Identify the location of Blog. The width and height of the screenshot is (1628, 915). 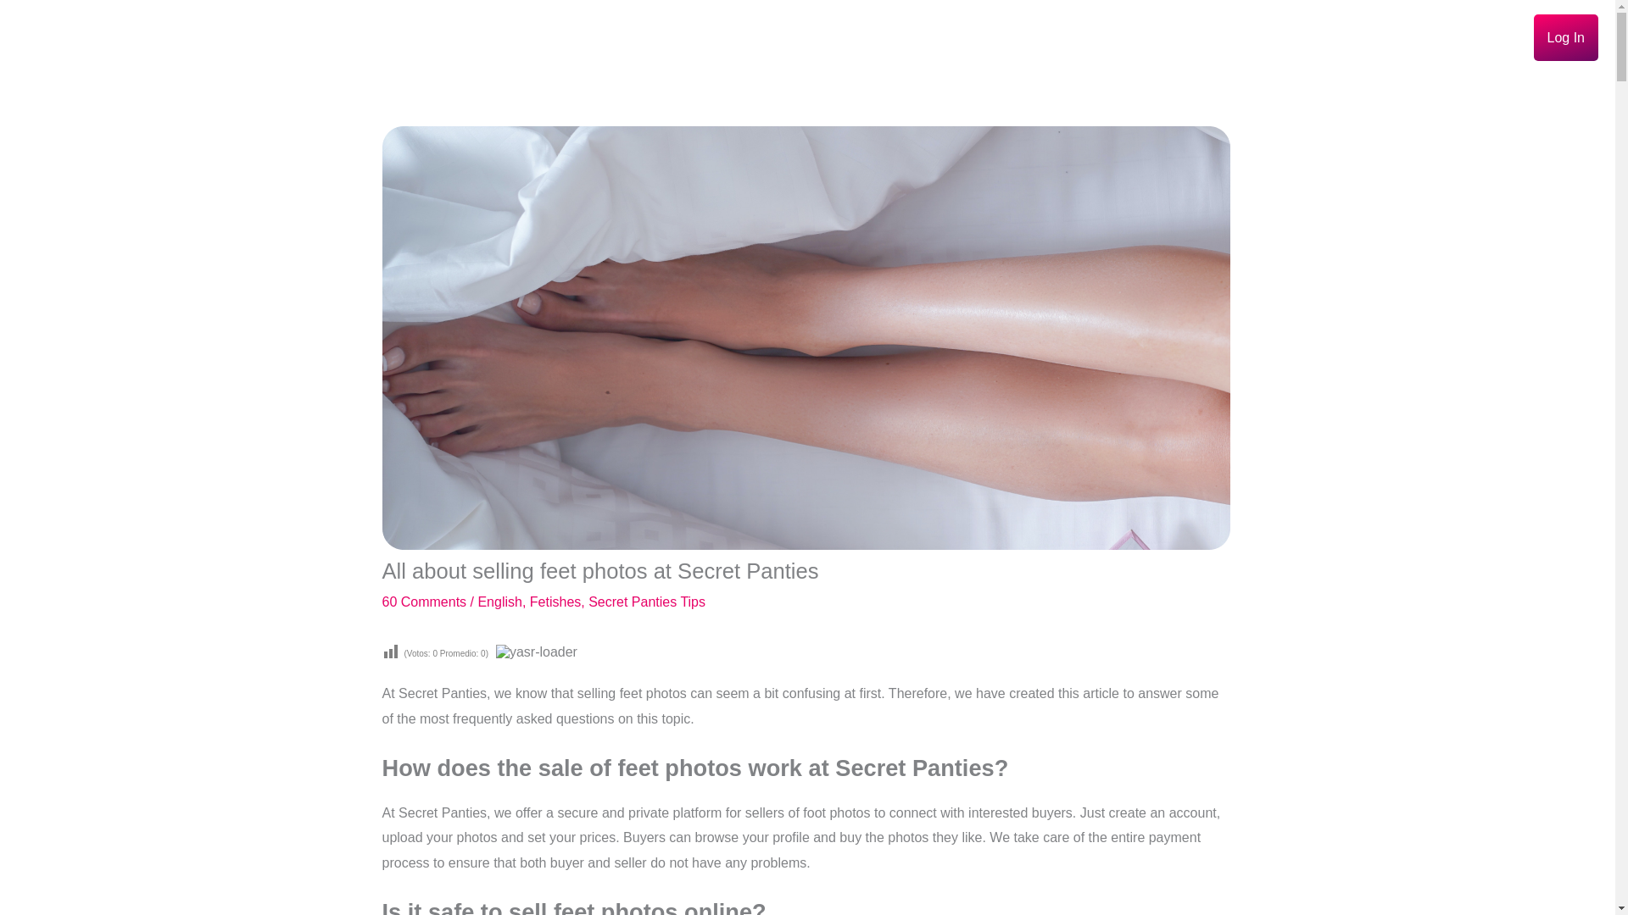
(1340, 37).